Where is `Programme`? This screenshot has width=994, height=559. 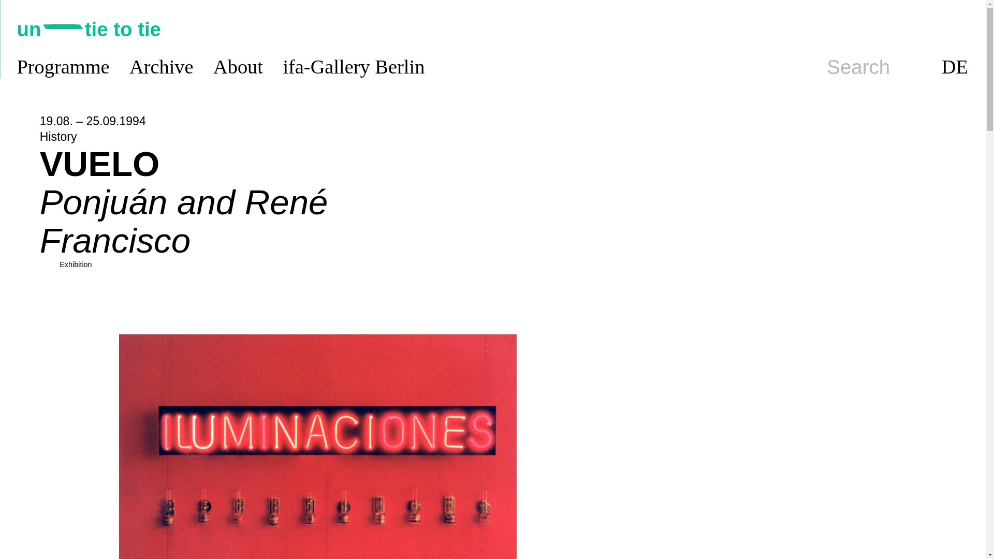 Programme is located at coordinates (63, 67).